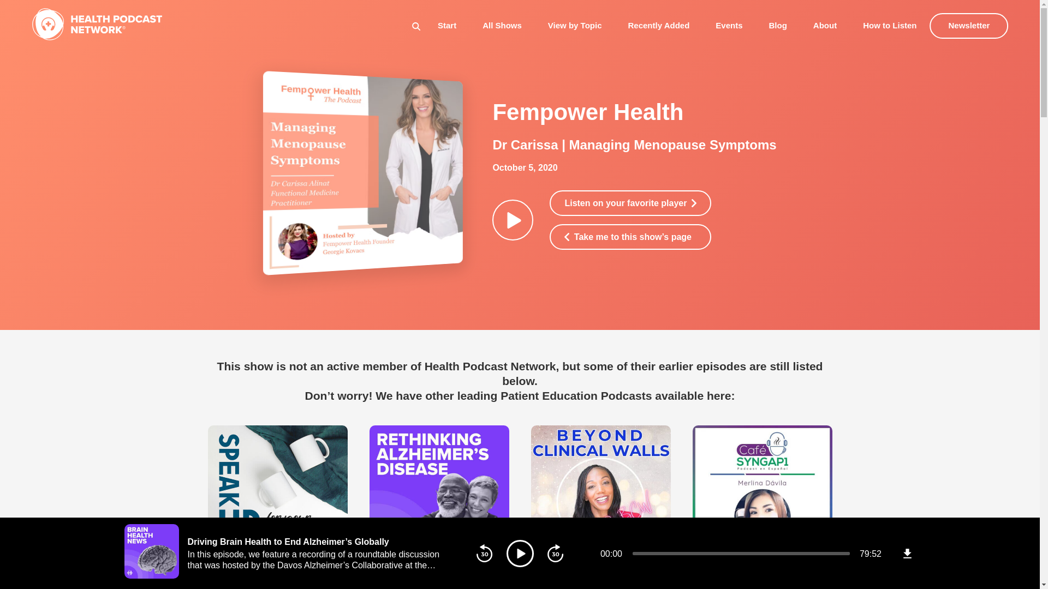 The image size is (1048, 589). What do you see at coordinates (729, 25) in the screenshot?
I see `Events` at bounding box center [729, 25].